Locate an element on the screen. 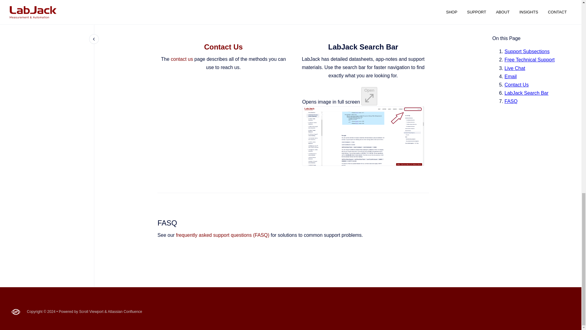  Contact Us is located at coordinates (223, 47).